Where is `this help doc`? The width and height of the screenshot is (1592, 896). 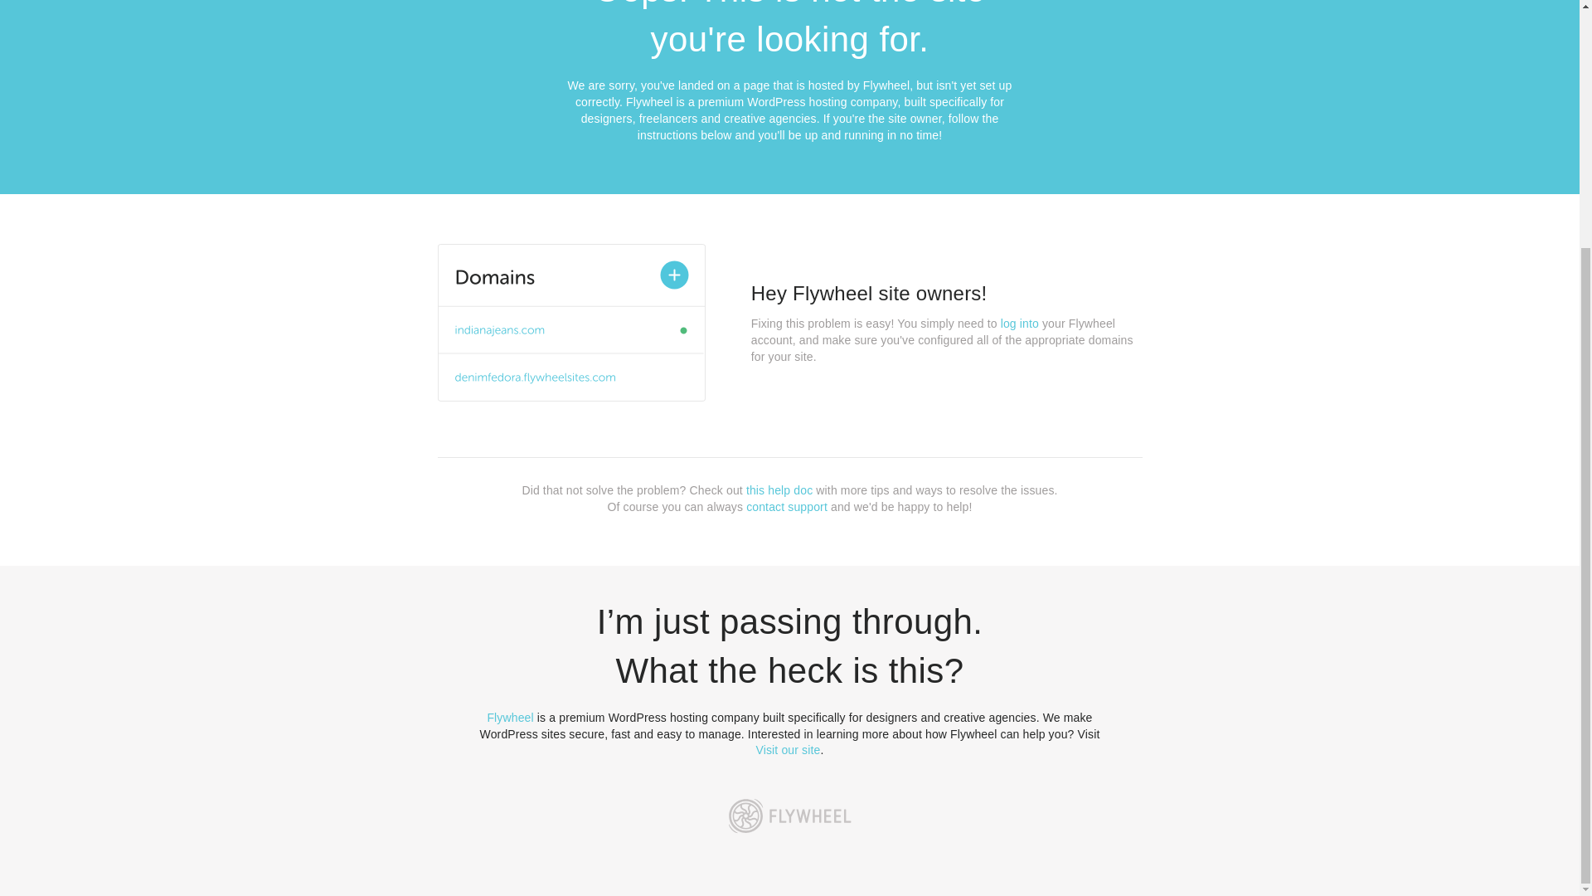
this help doc is located at coordinates (779, 490).